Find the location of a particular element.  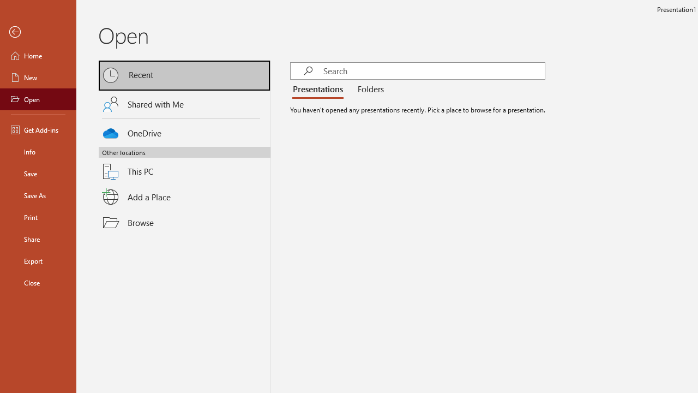

Presentations is located at coordinates (320, 90).